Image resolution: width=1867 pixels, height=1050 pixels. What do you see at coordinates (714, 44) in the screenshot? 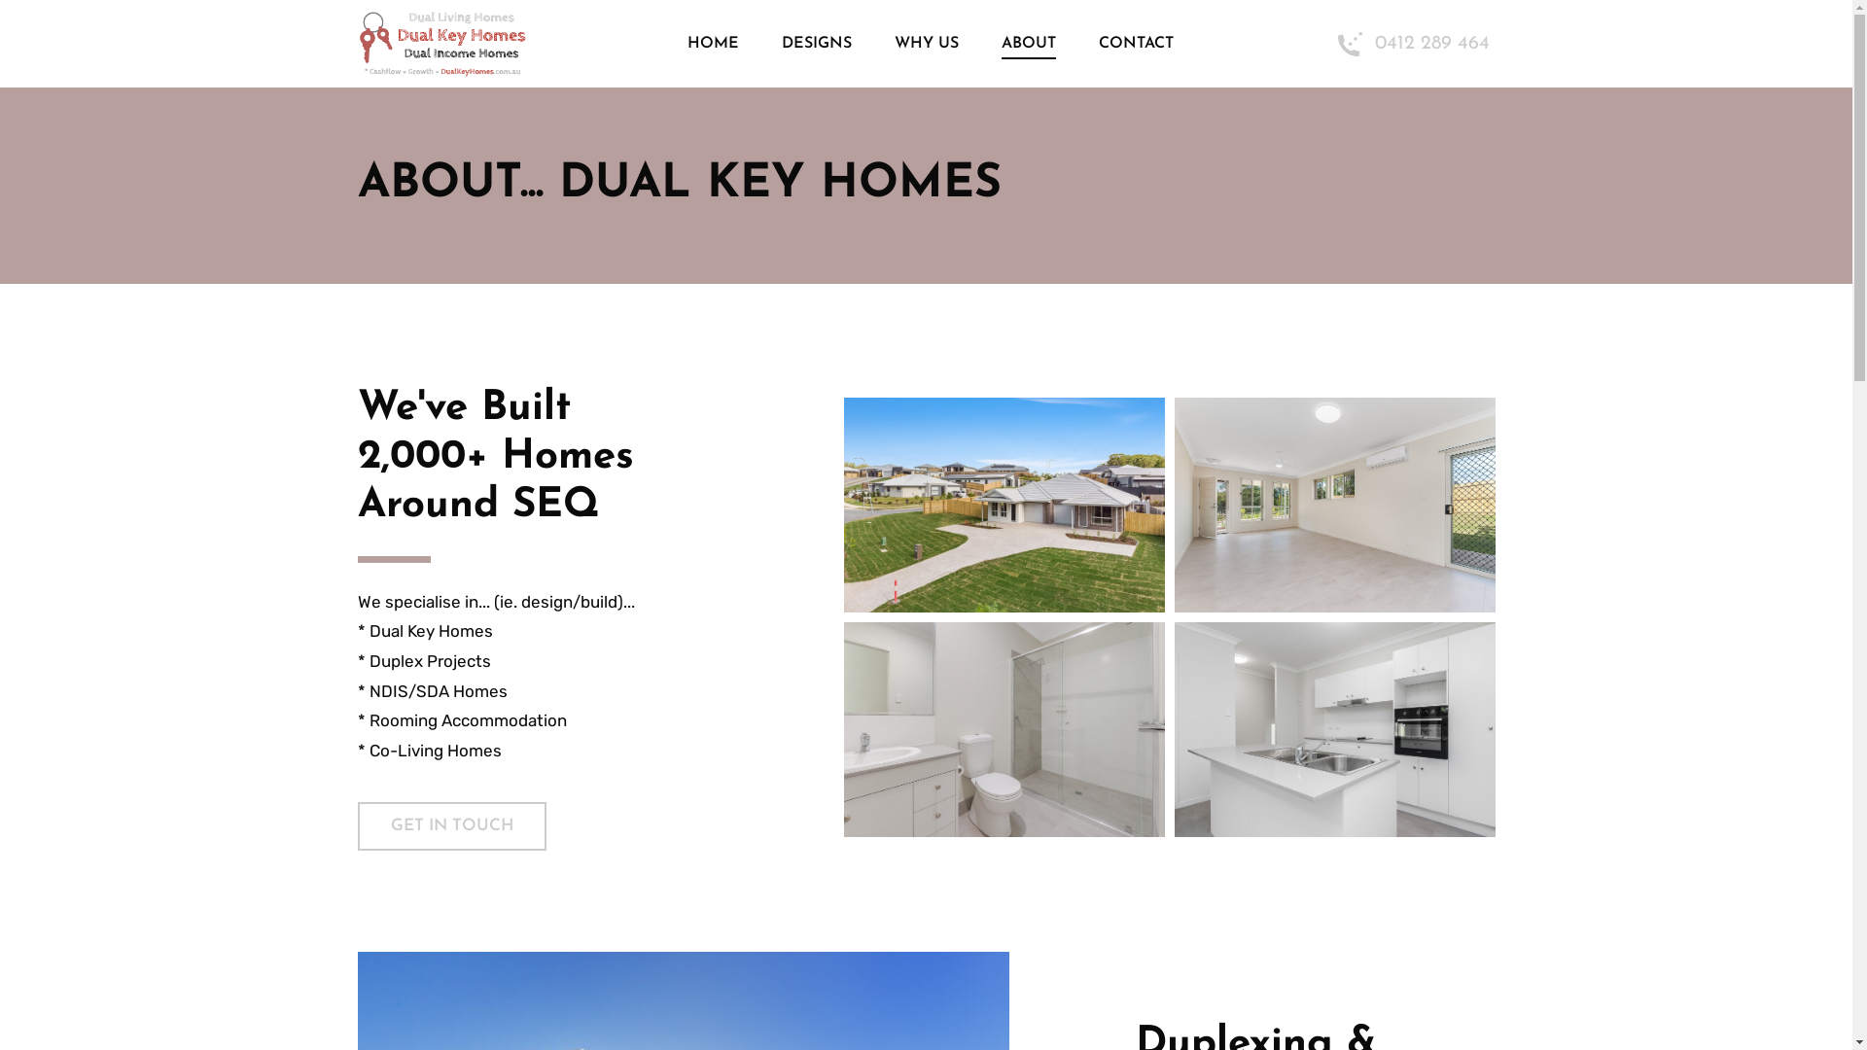
I see `HOME` at bounding box center [714, 44].